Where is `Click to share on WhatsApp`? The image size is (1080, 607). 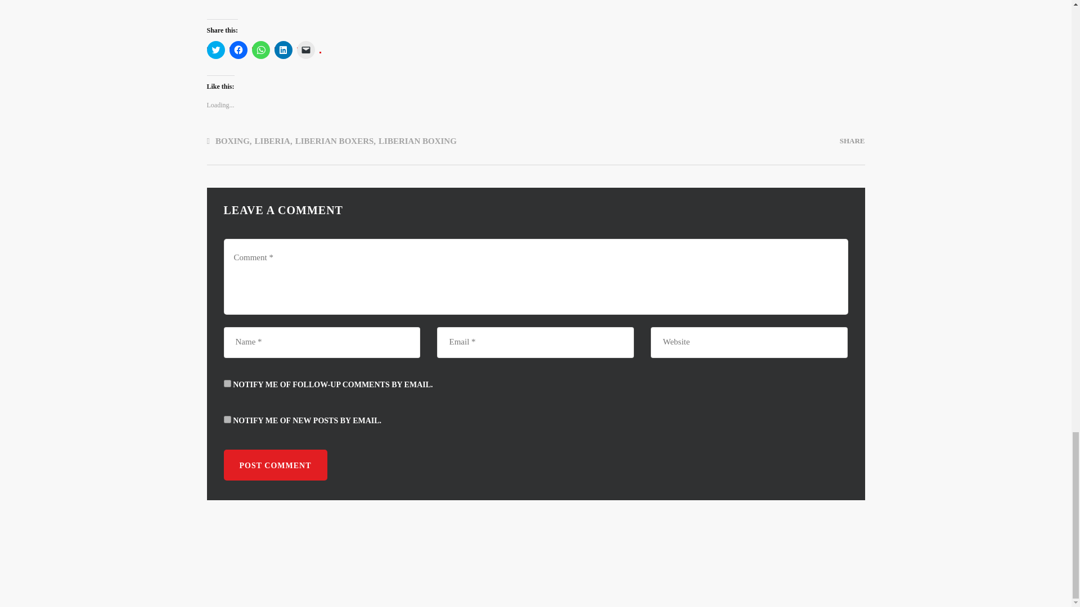
Click to share on WhatsApp is located at coordinates (261, 49).